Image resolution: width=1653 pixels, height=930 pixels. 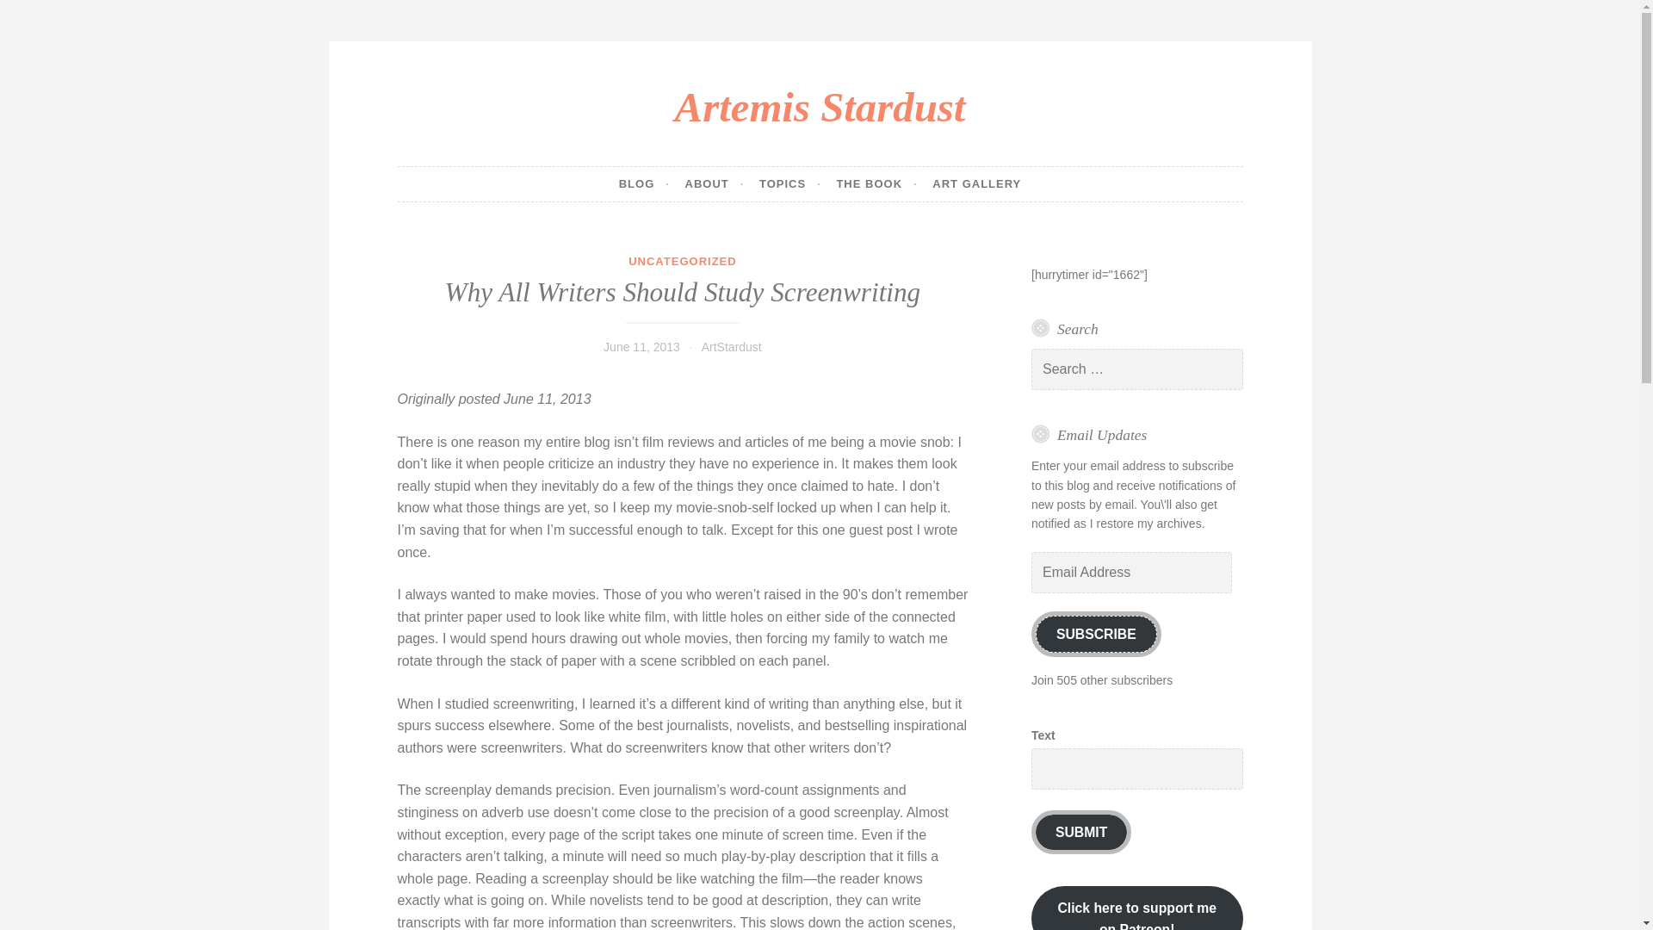 What do you see at coordinates (682, 261) in the screenshot?
I see `UNCATEGORIZED` at bounding box center [682, 261].